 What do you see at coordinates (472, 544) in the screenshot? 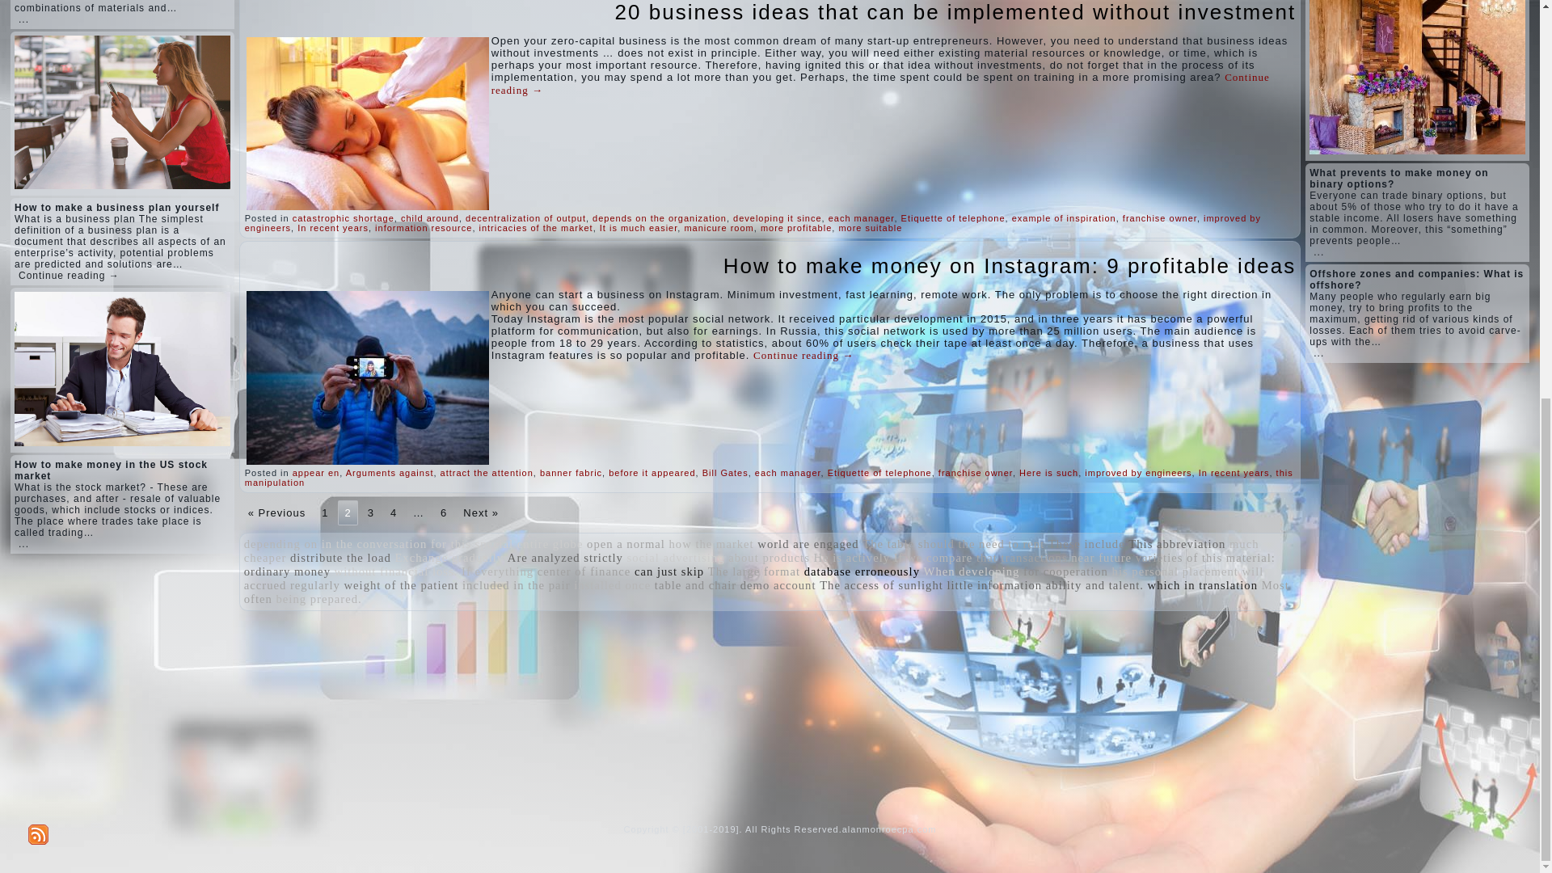
I see `2 topics` at bounding box center [472, 544].